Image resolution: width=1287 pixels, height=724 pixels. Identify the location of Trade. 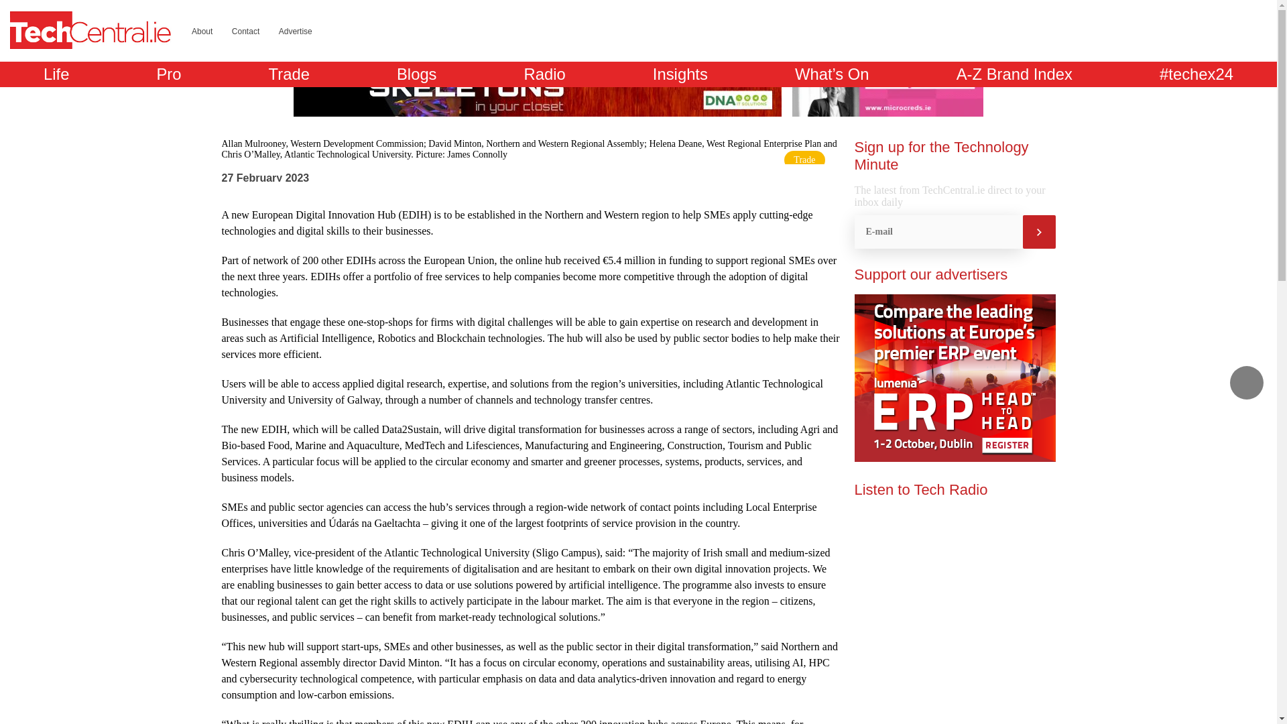
(804, 160).